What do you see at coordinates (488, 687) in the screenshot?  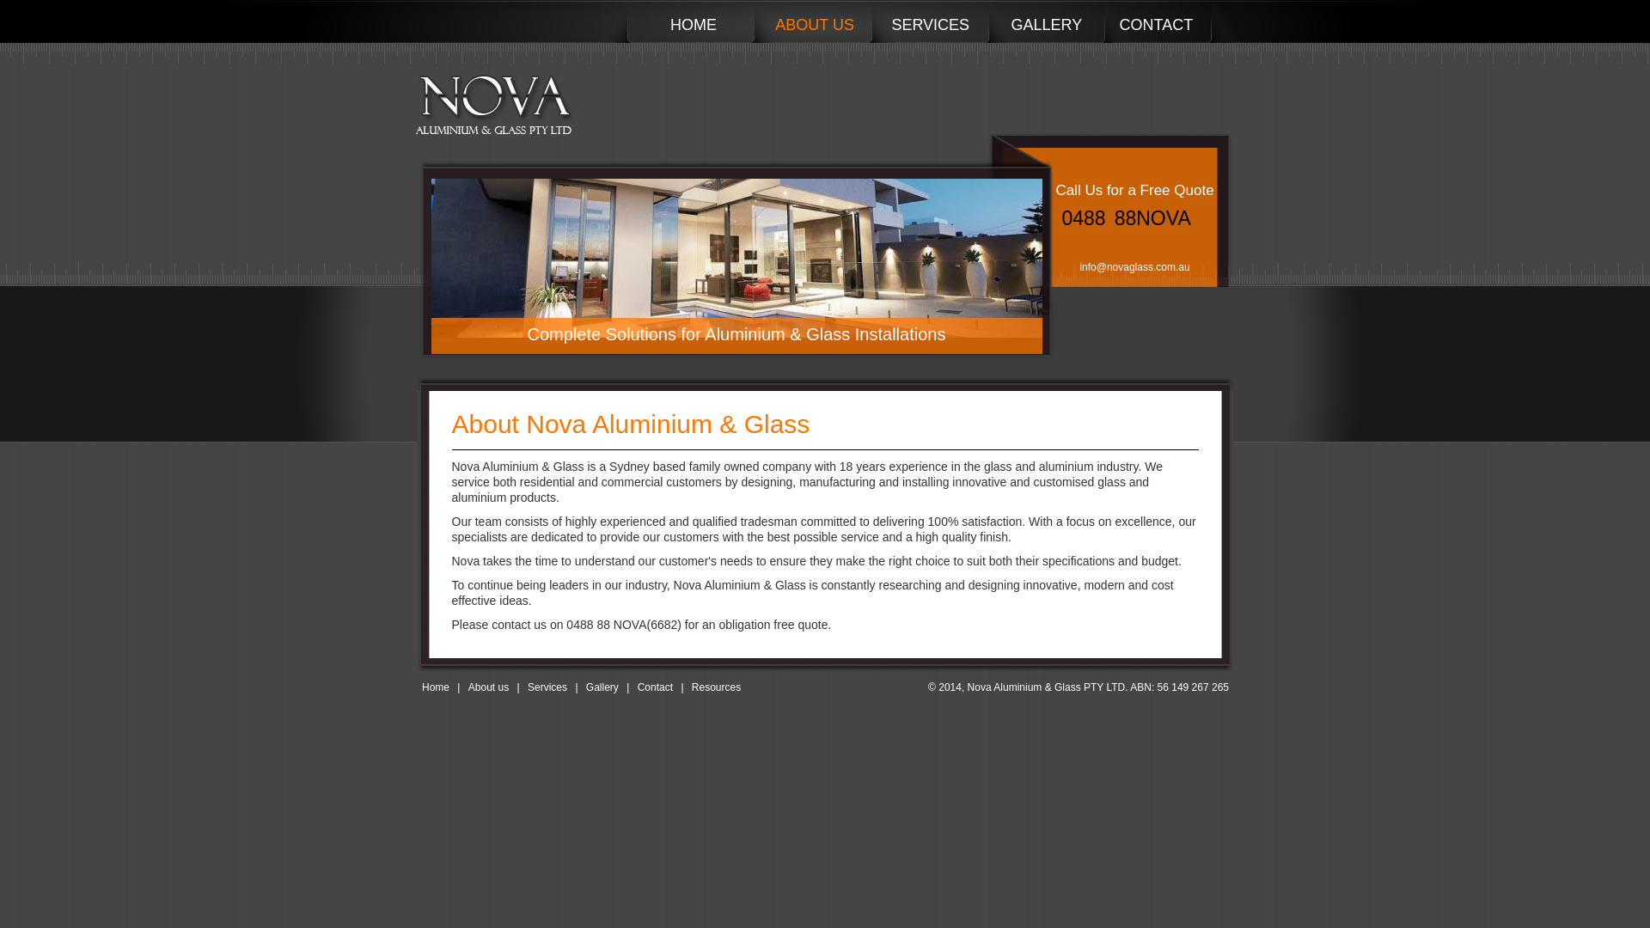 I see `About us` at bounding box center [488, 687].